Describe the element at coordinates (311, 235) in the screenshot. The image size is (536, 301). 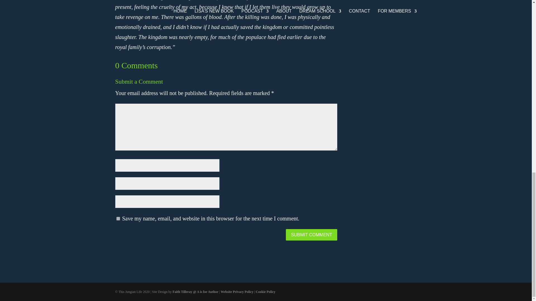
I see `SUBMIT COMMENT` at that location.